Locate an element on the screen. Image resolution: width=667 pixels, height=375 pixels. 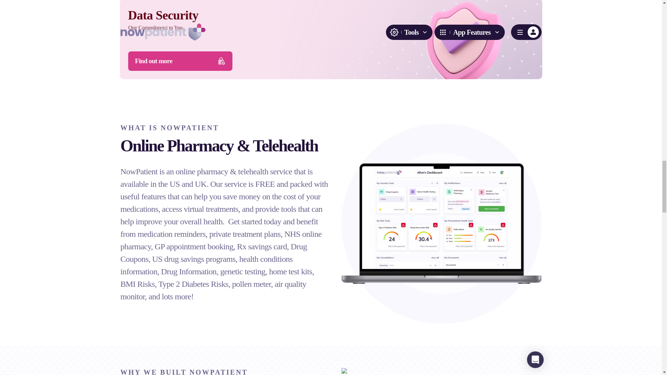
health conditions information is located at coordinates (206, 265).